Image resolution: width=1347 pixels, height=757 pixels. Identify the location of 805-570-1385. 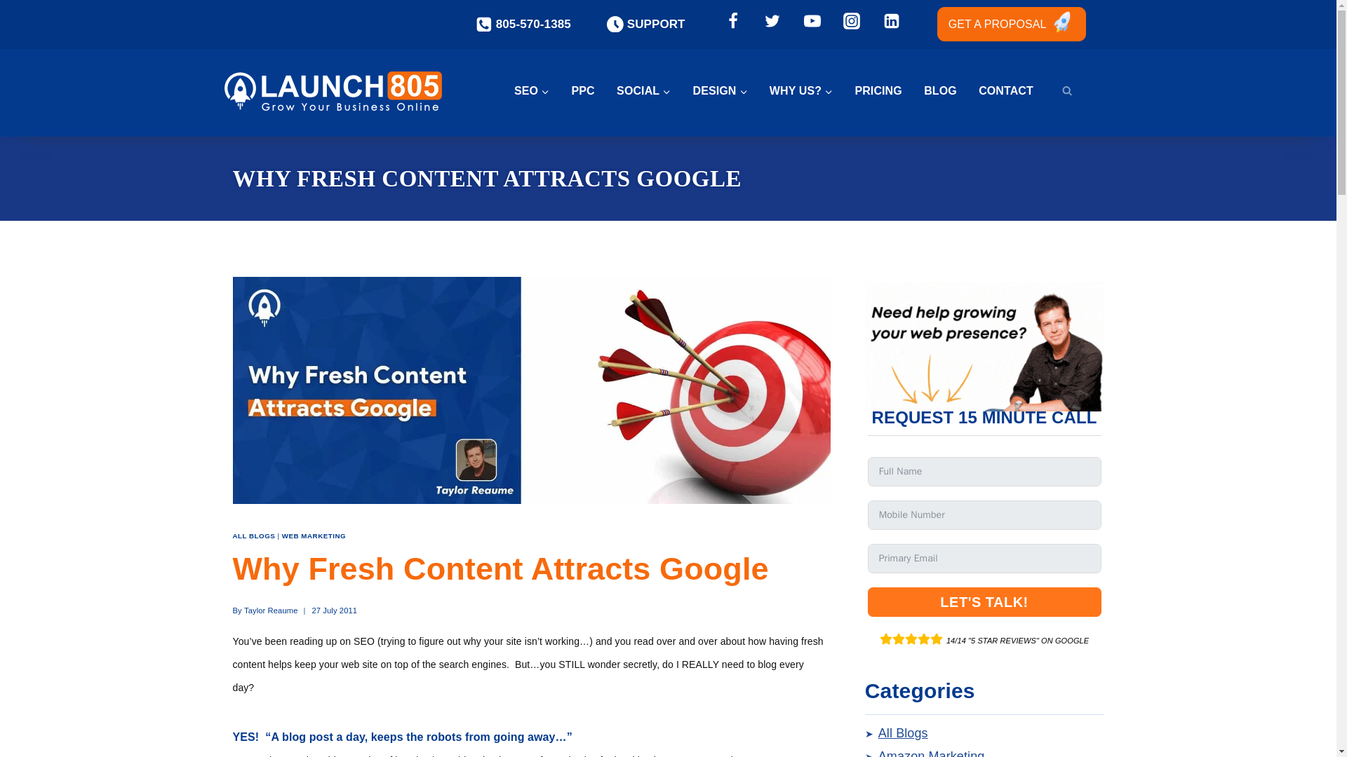
(523, 24).